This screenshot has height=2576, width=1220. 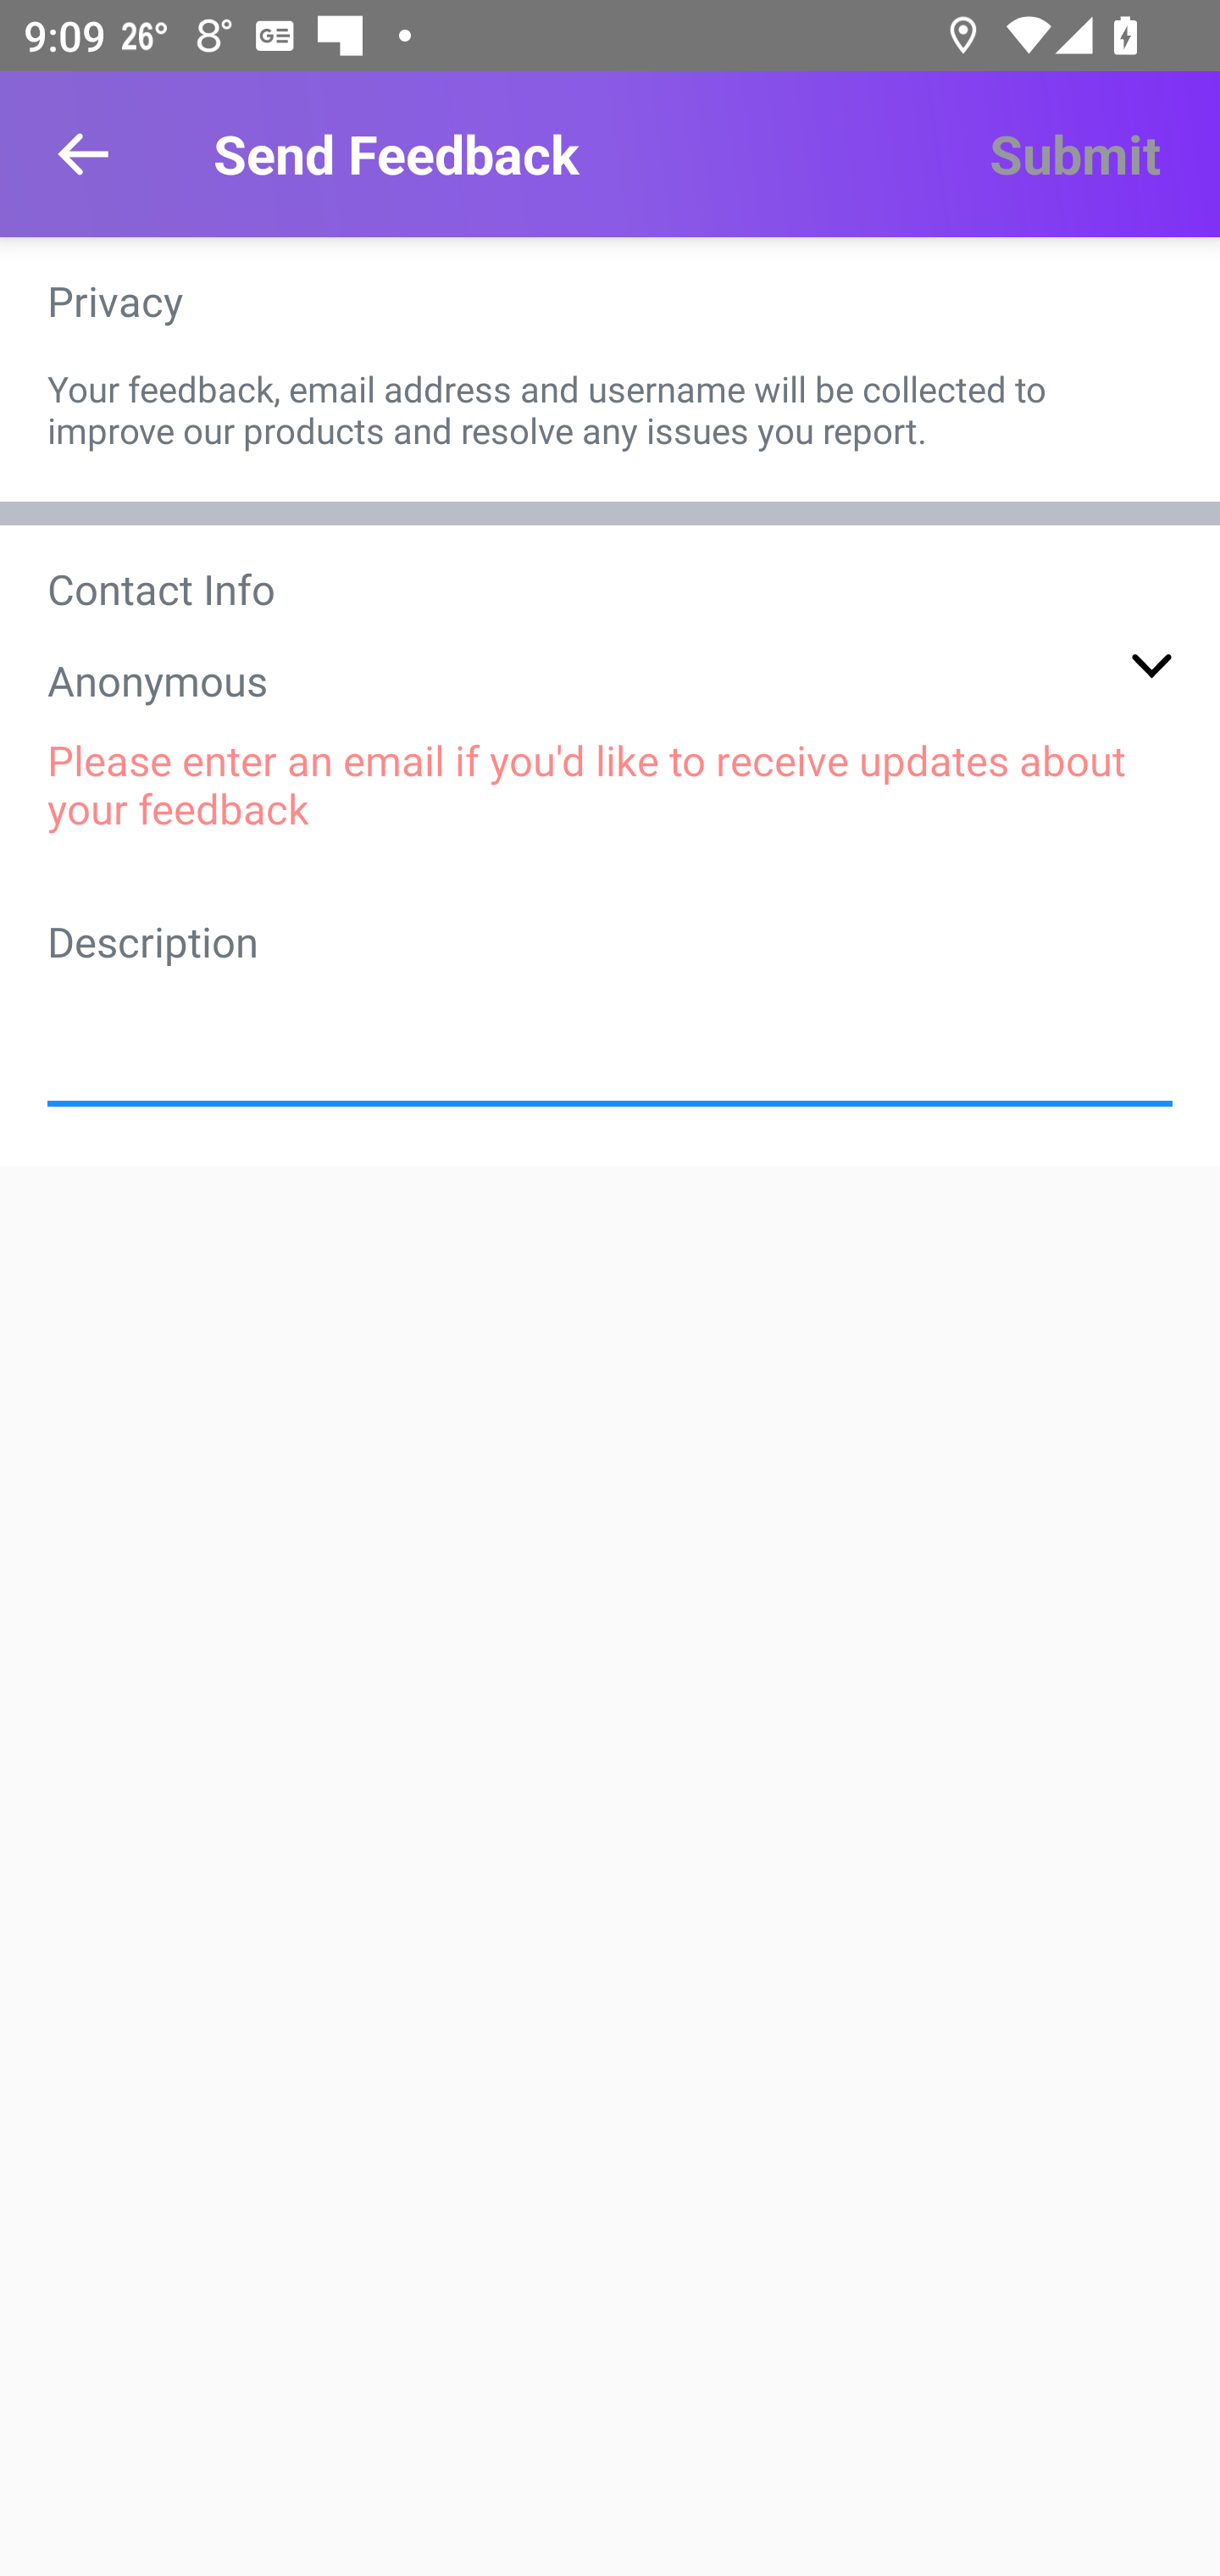 I want to click on Navigate up, so click(x=83, y=154).